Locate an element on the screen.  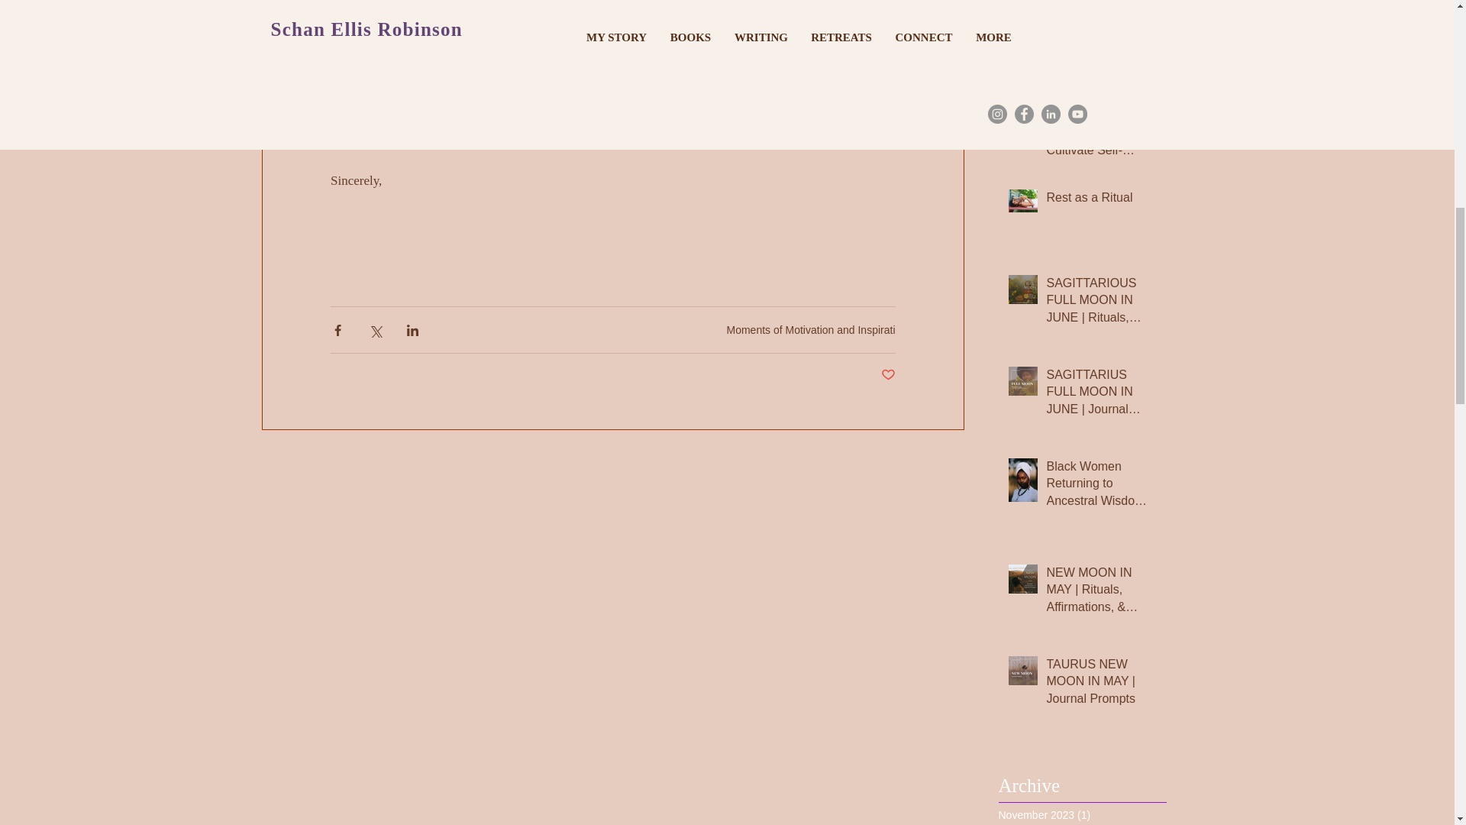
Moments of Motivation and Inspirati is located at coordinates (811, 330).